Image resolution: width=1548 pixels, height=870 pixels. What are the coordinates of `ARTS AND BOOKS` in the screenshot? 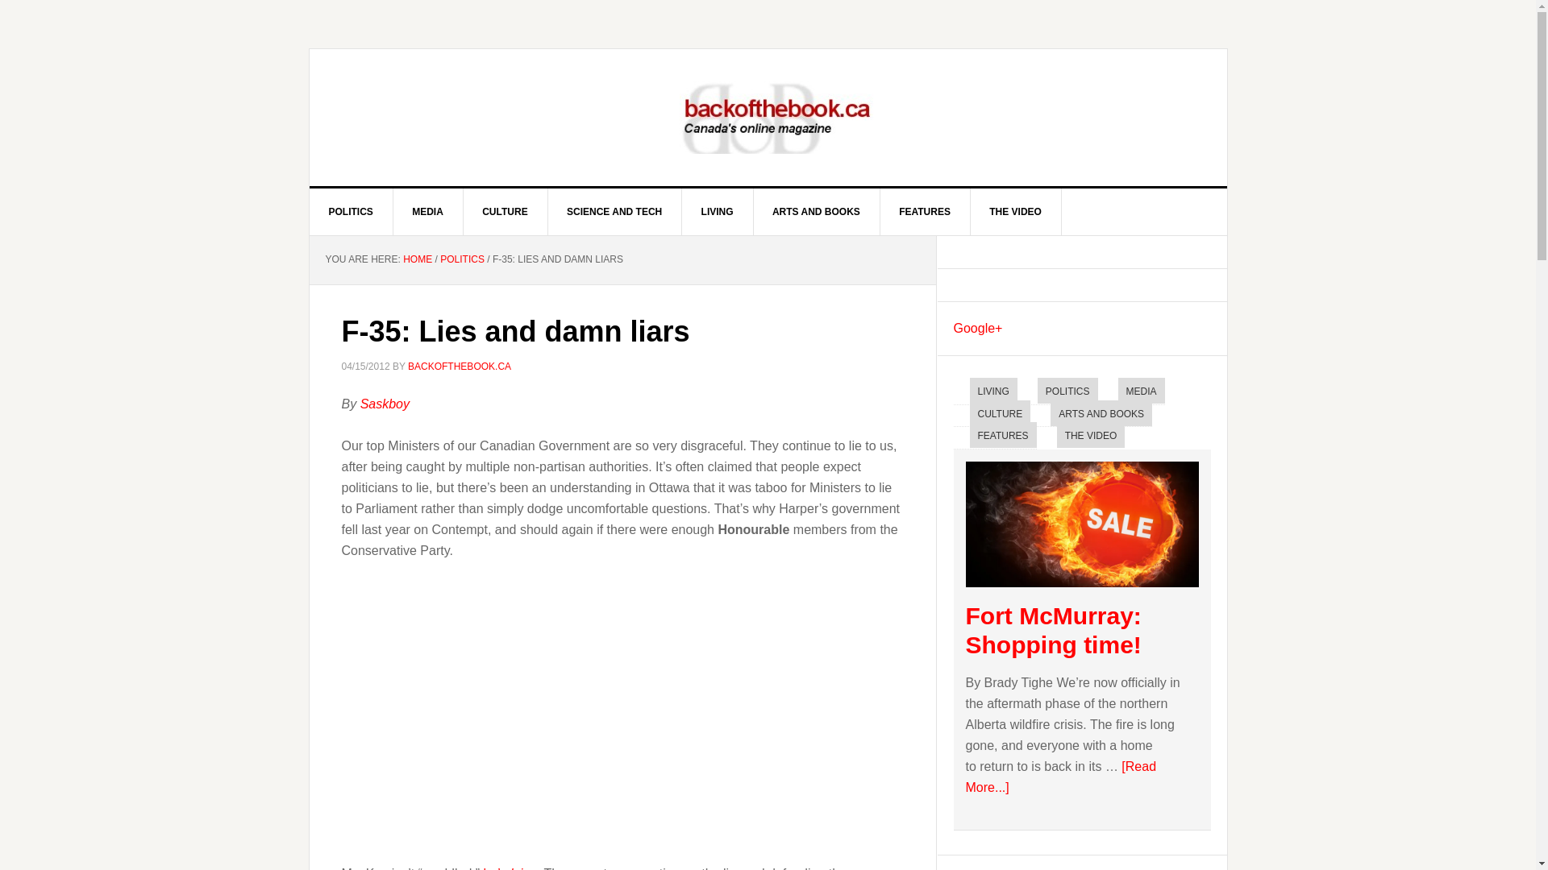 It's located at (816, 211).